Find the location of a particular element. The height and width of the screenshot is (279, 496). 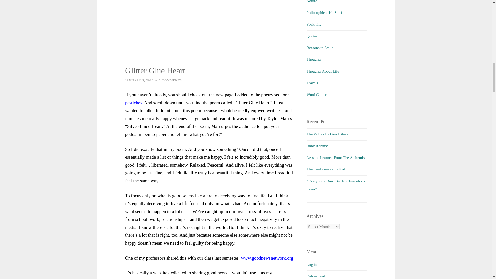

Glitter Glue Heart is located at coordinates (155, 70).